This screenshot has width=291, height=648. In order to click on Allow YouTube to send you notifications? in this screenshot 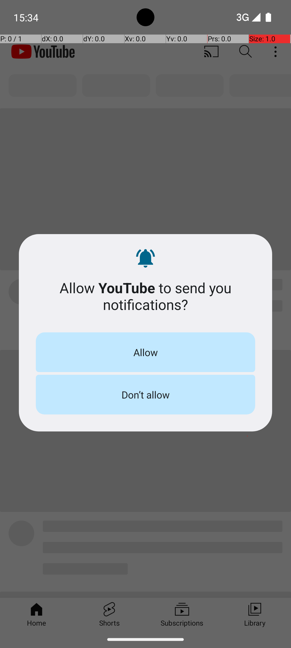, I will do `click(145, 296)`.